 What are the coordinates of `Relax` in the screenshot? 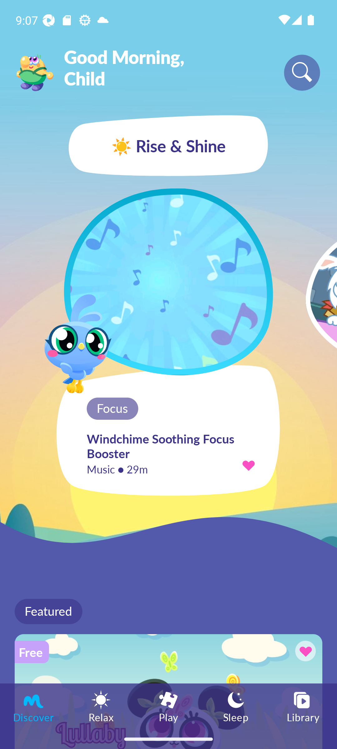 It's located at (101, 706).